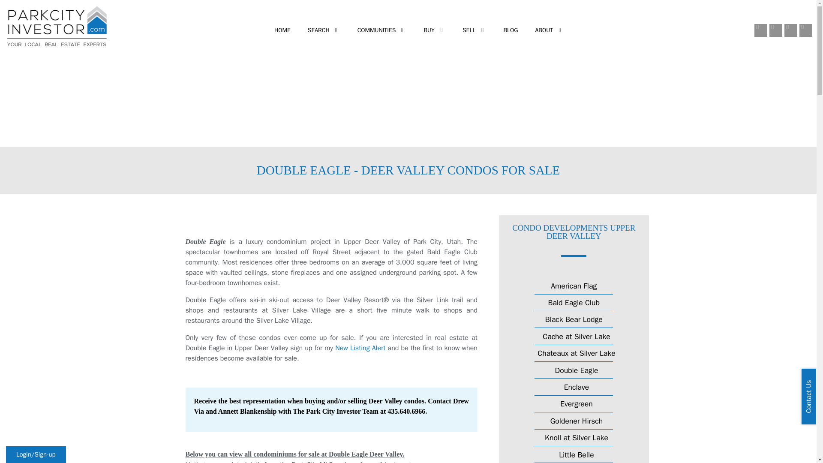 The image size is (823, 463). I want to click on SEARCH, so click(320, 30).